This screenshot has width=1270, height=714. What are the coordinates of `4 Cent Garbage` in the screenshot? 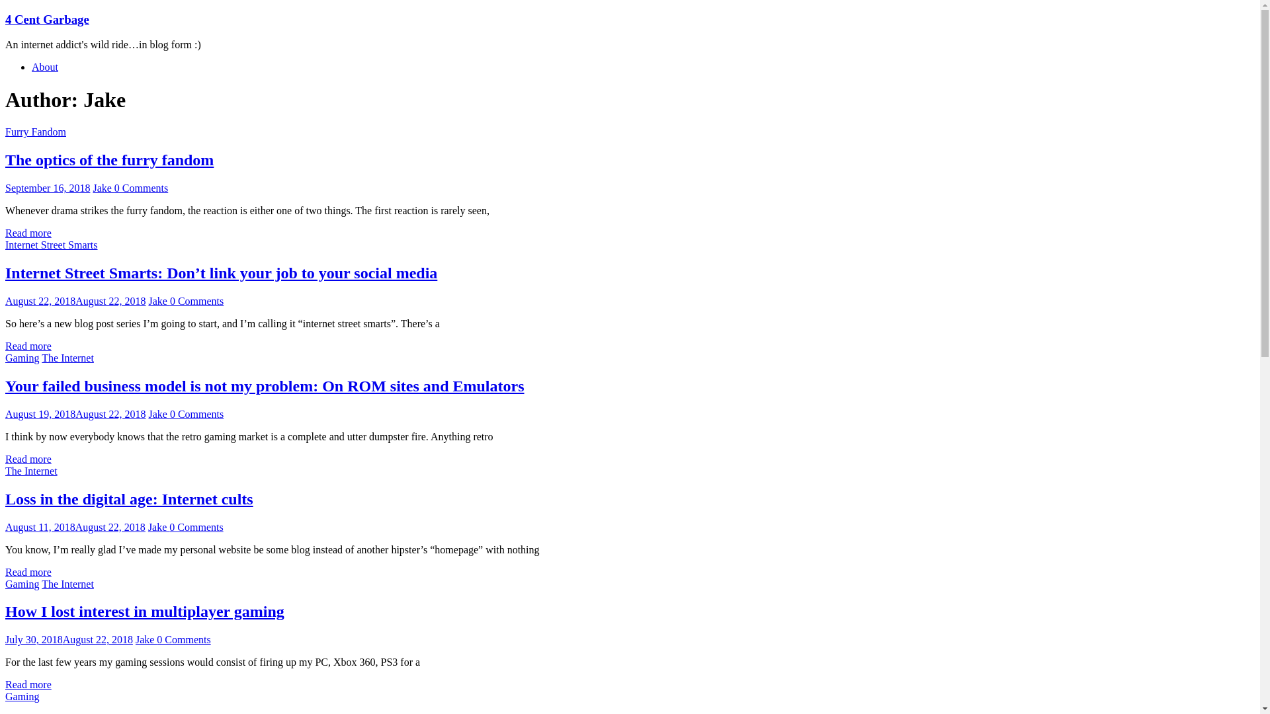 It's located at (48, 20).